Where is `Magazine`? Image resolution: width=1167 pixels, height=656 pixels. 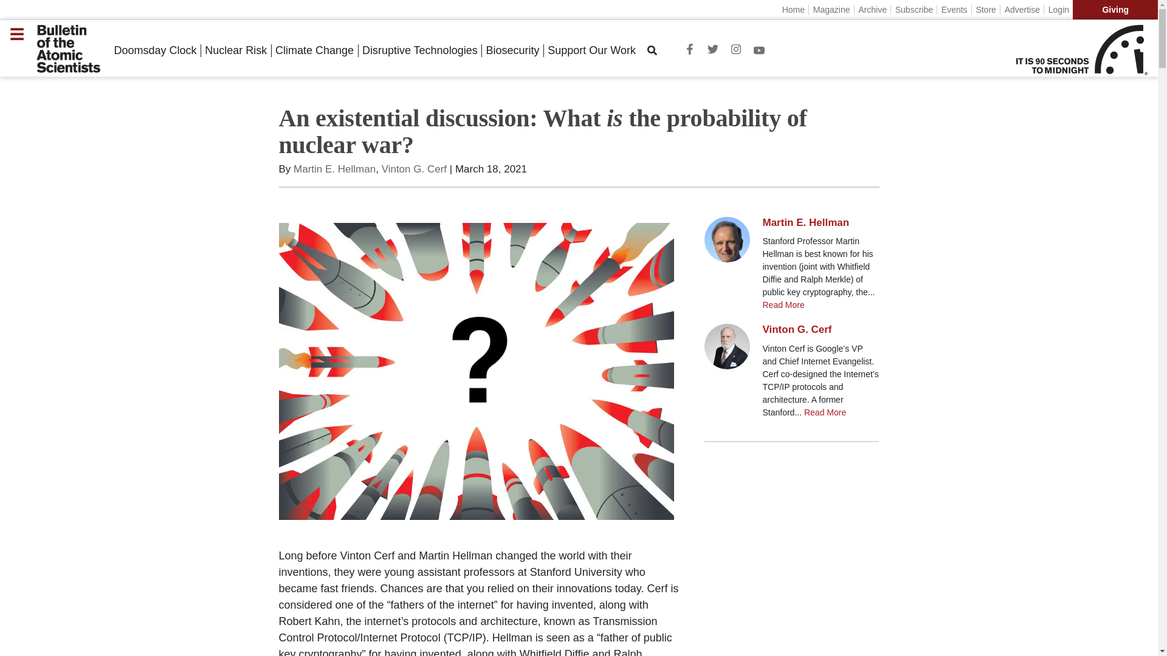
Magazine is located at coordinates (830, 9).